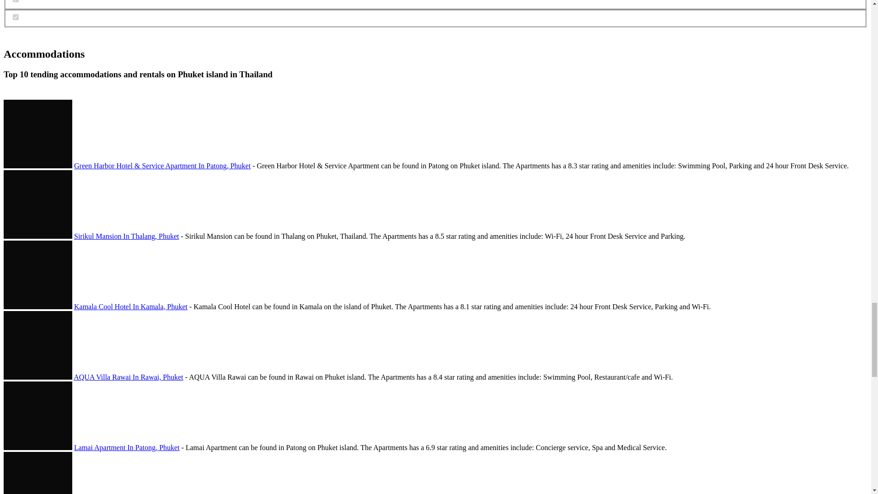 This screenshot has height=494, width=878. Describe the element at coordinates (37, 345) in the screenshot. I see `AQUA Villa Rawai in Rawai` at that location.